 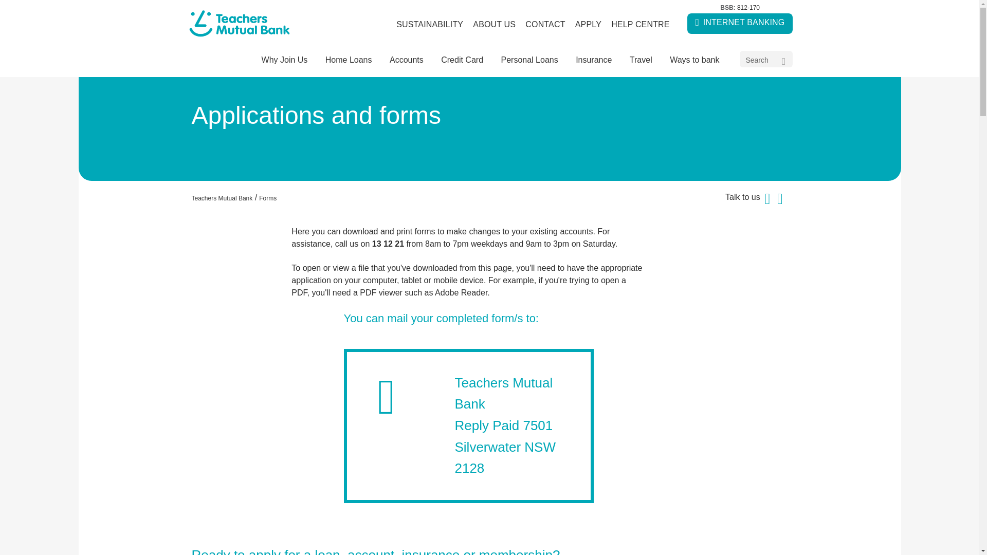 What do you see at coordinates (462, 60) in the screenshot?
I see `Credit Card` at bounding box center [462, 60].